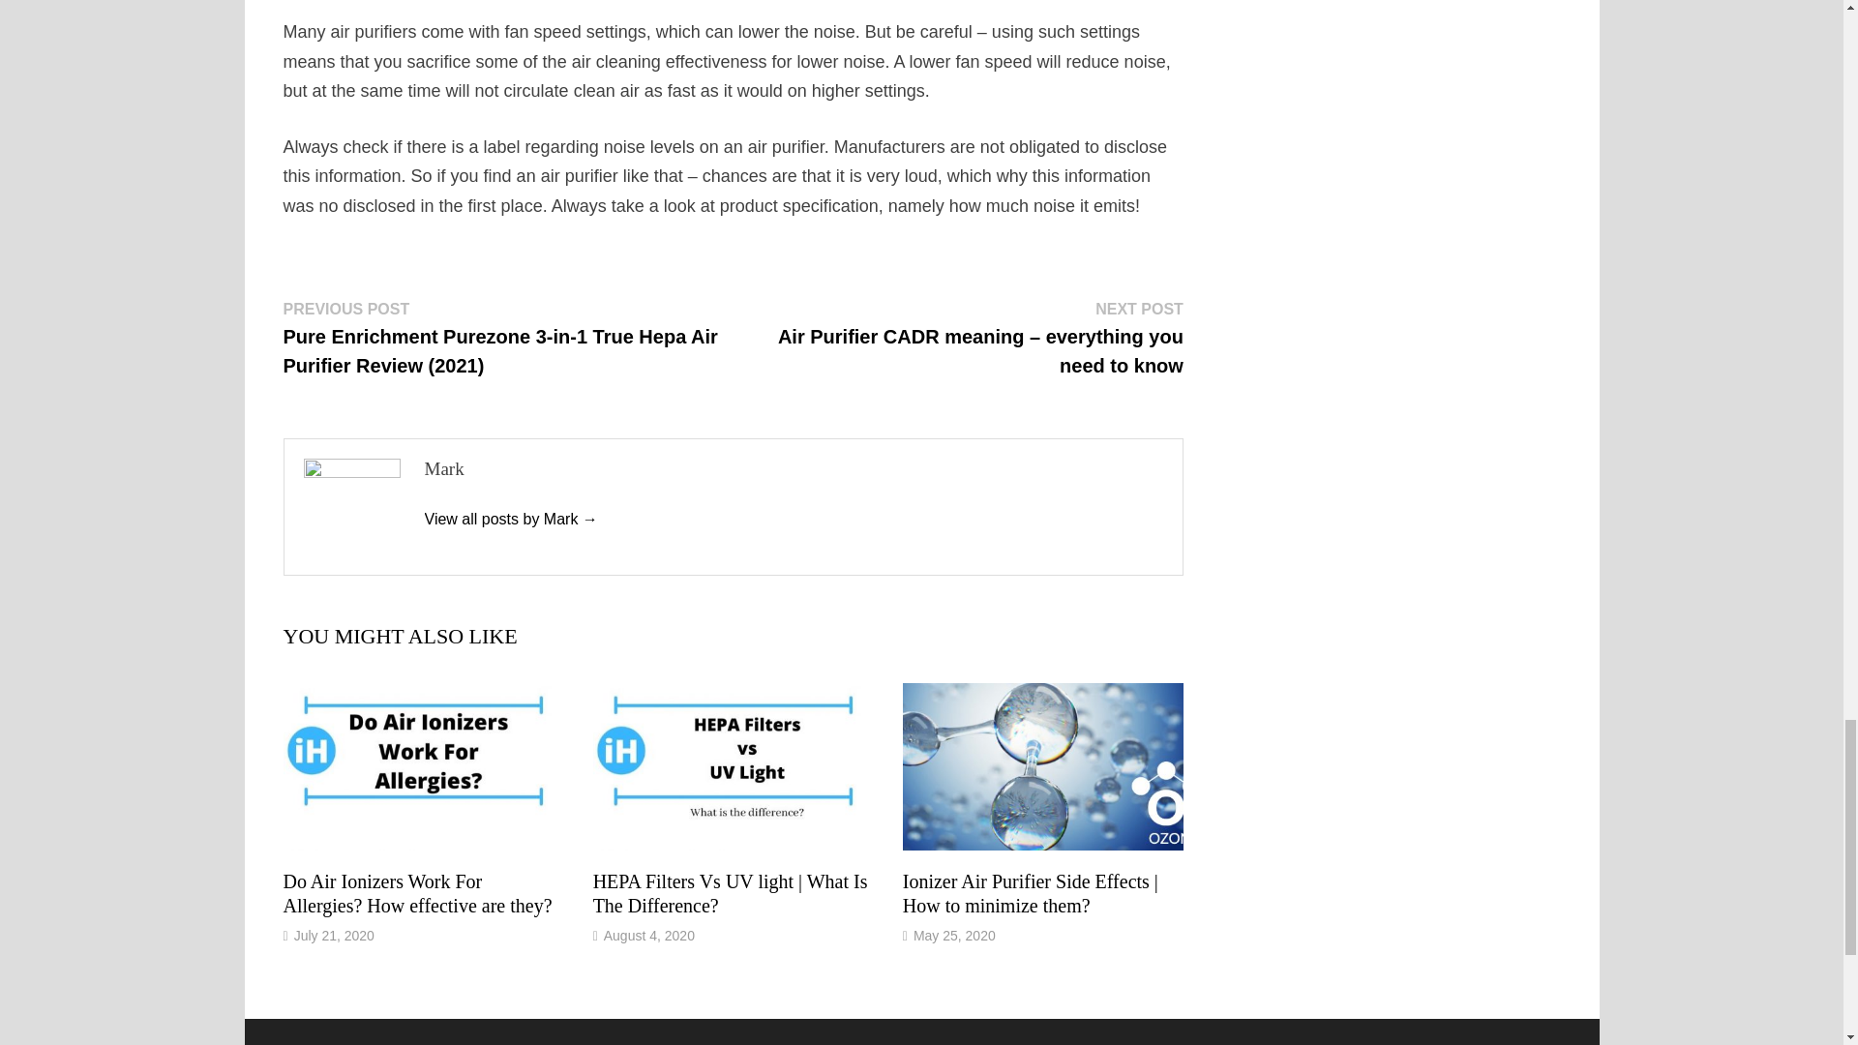 Image resolution: width=1858 pixels, height=1045 pixels. What do you see at coordinates (416, 893) in the screenshot?
I see `Do Air Ionizers Work For Allergies? How effective are they?` at bounding box center [416, 893].